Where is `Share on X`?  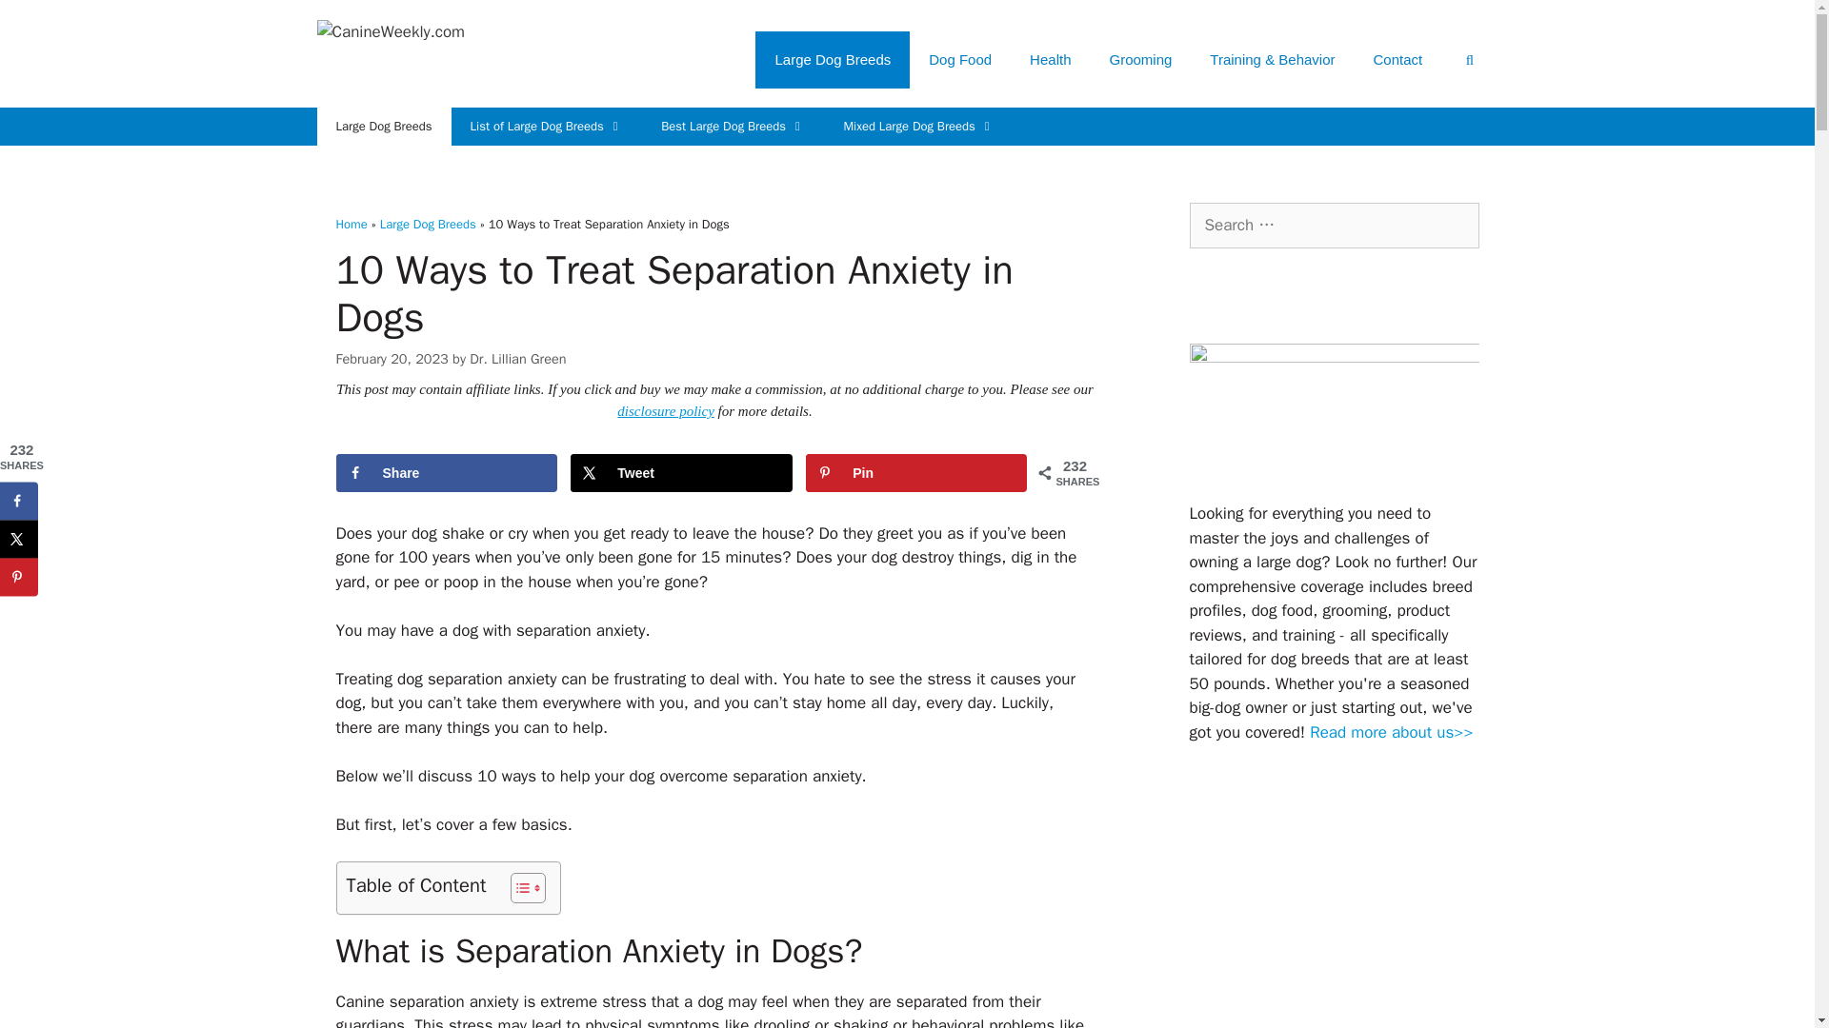
Share on X is located at coordinates (681, 473).